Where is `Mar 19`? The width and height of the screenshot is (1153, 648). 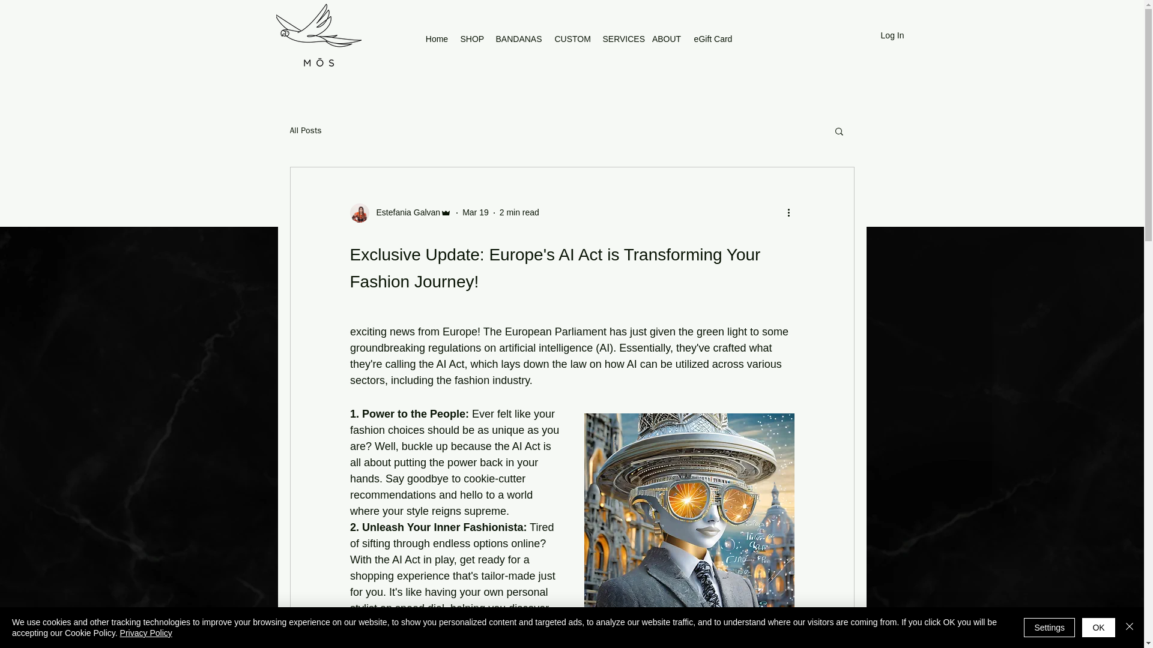 Mar 19 is located at coordinates (476, 212).